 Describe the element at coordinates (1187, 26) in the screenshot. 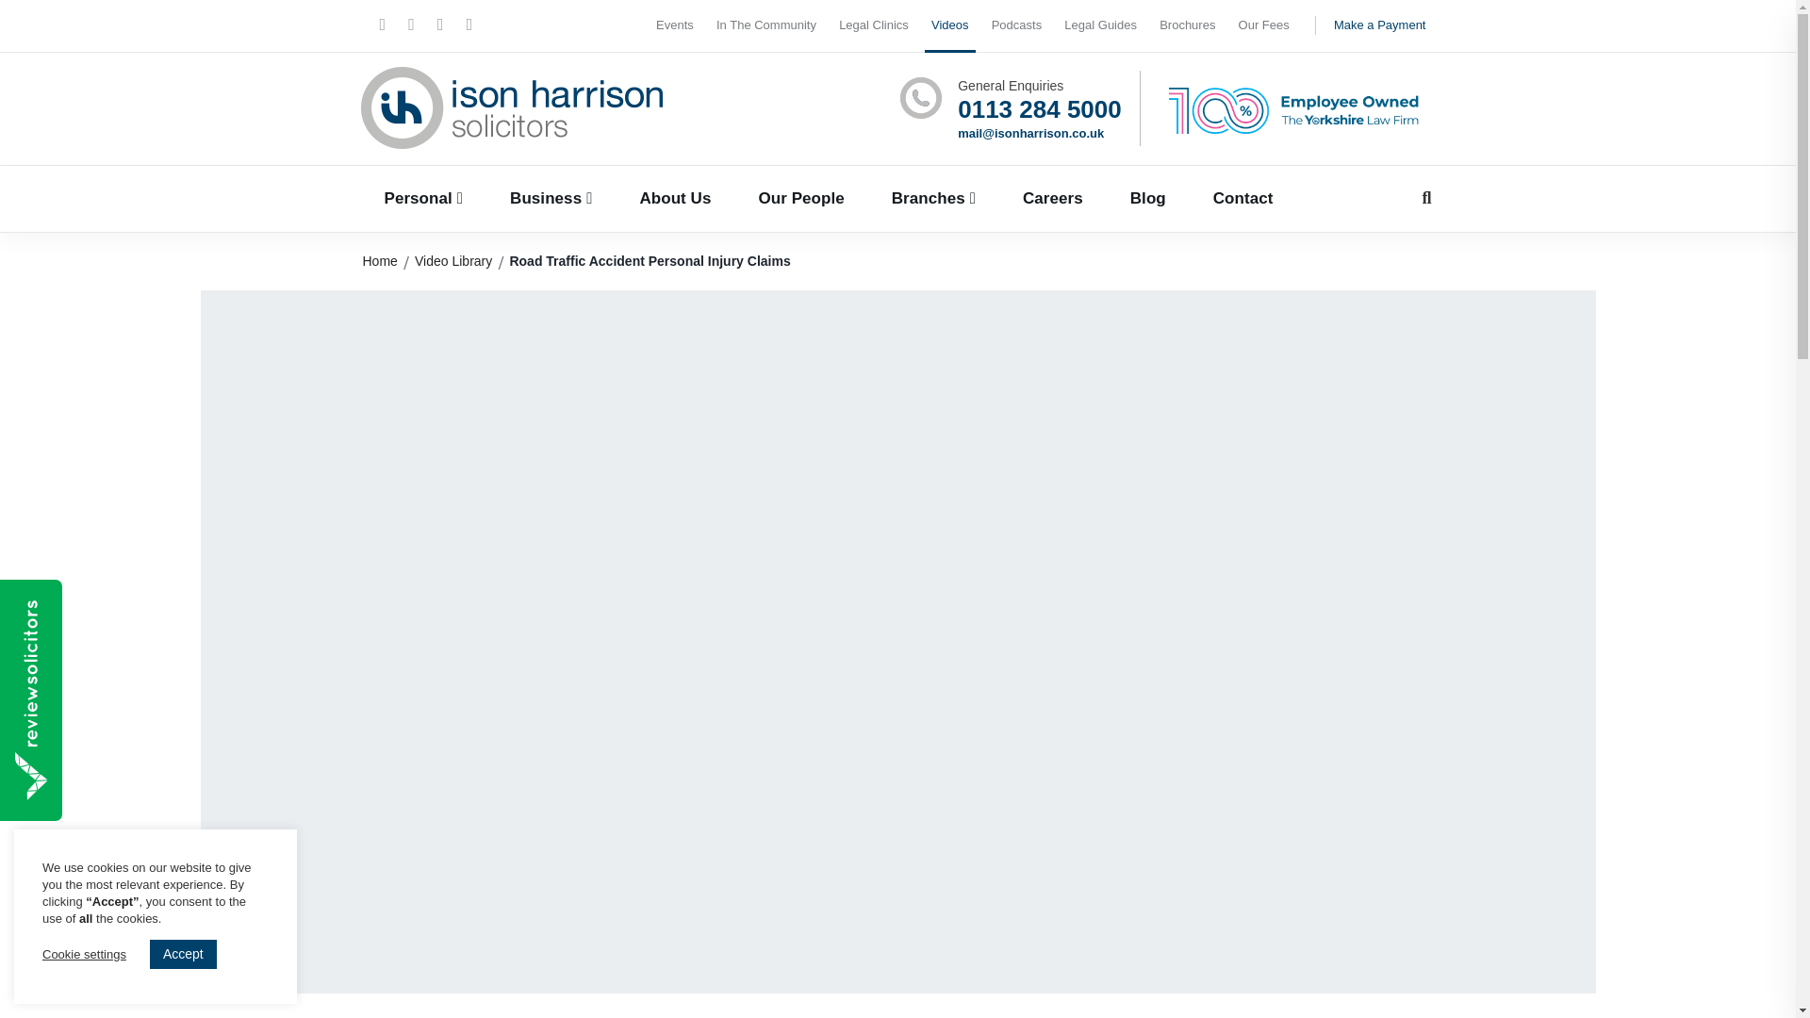

I see `Brochures` at that location.